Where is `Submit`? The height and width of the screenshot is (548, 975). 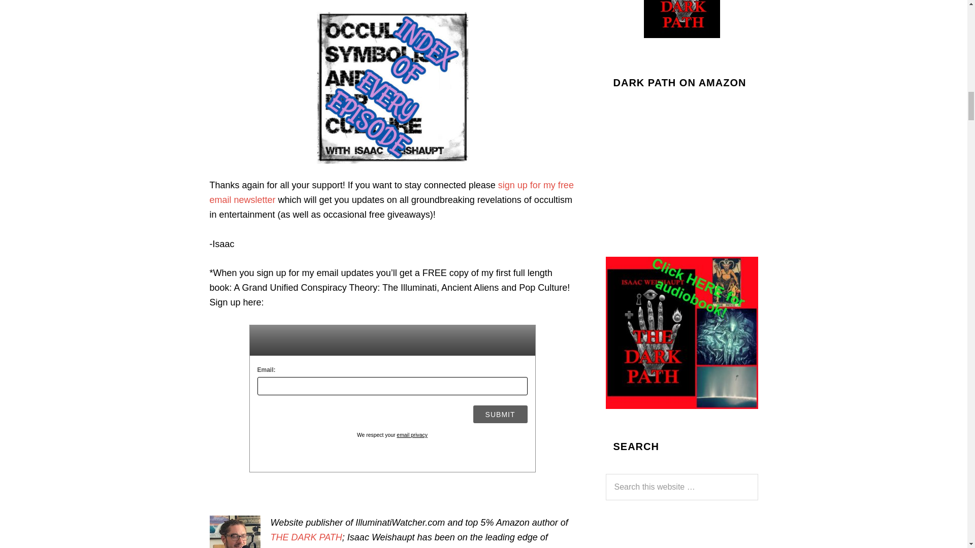 Submit is located at coordinates (500, 414).